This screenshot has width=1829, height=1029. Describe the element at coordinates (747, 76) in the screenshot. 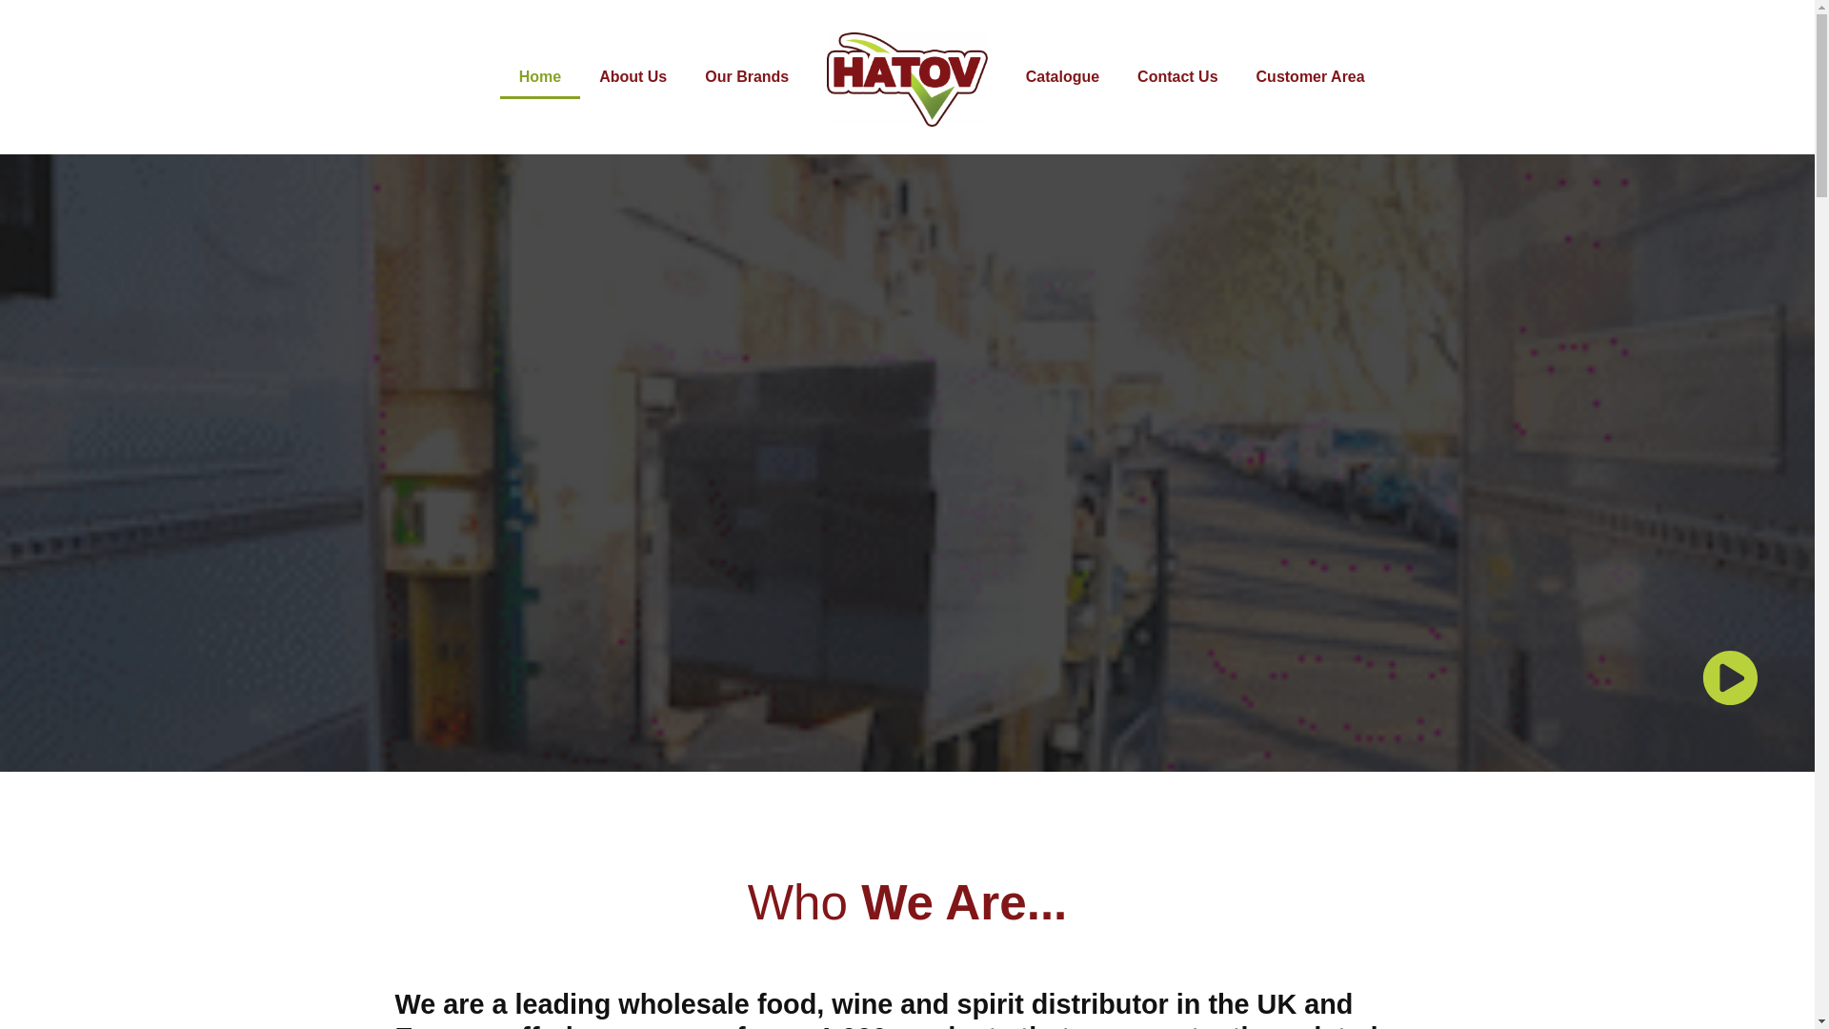

I see `Our Brands` at that location.